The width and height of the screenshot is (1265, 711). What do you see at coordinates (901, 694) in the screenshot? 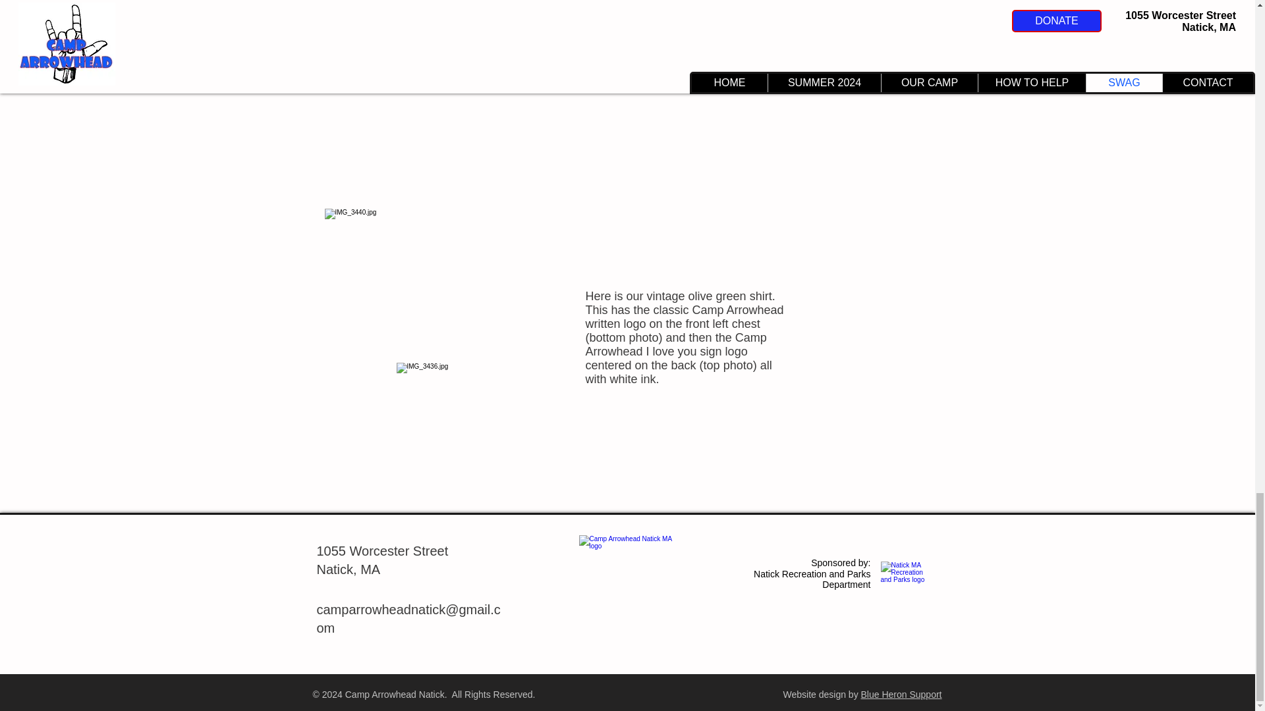
I see `Blue Heron Support` at bounding box center [901, 694].